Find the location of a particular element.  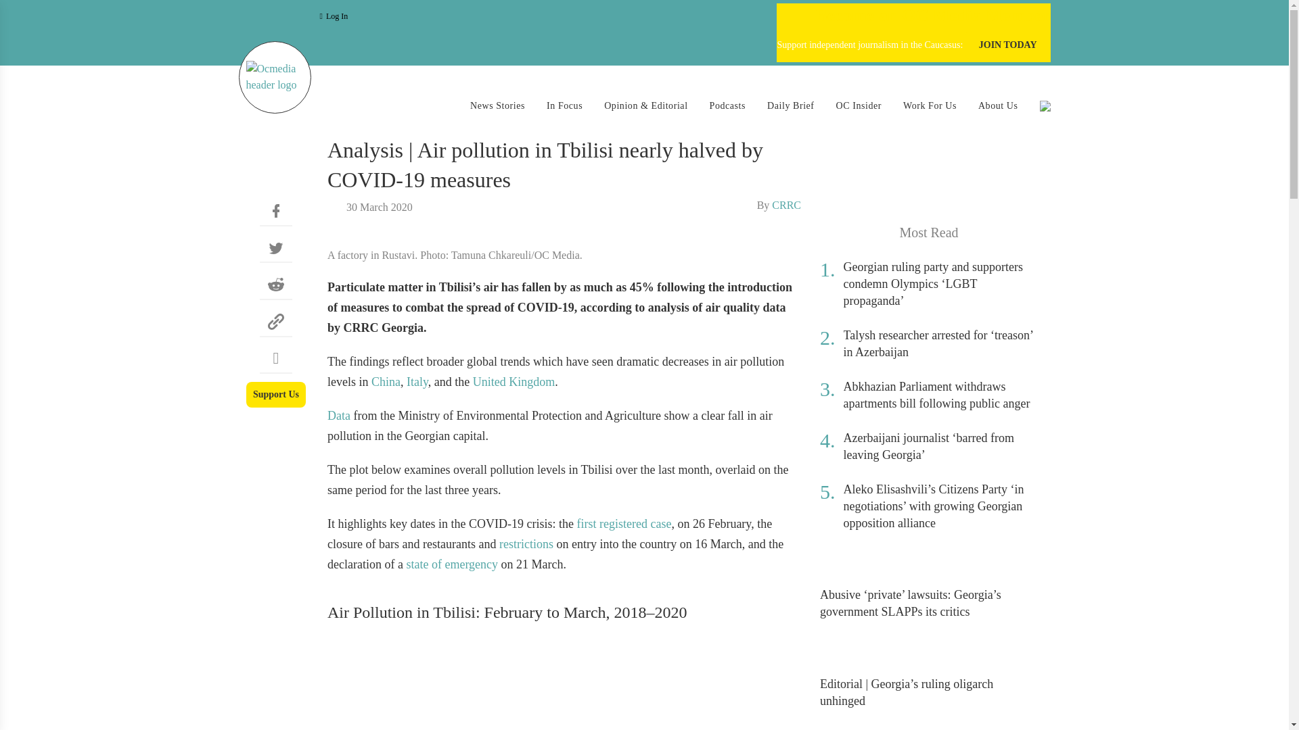

Daily Brief is located at coordinates (790, 105).